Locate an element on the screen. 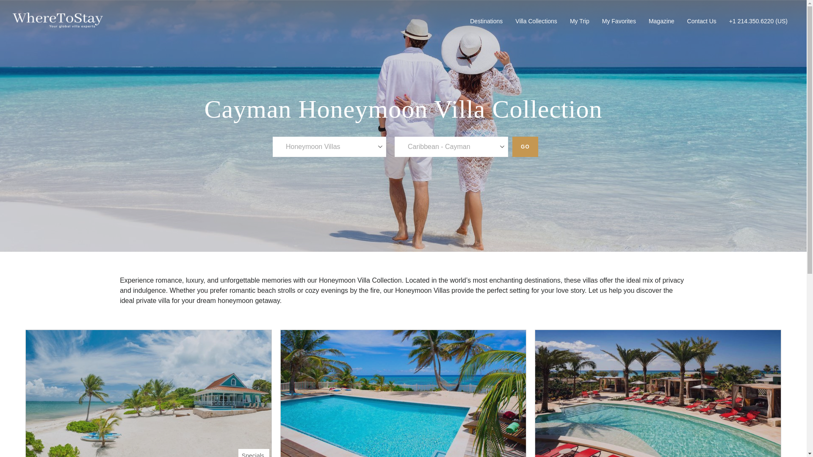  Babylon Reef on Cayman is located at coordinates (404, 393).